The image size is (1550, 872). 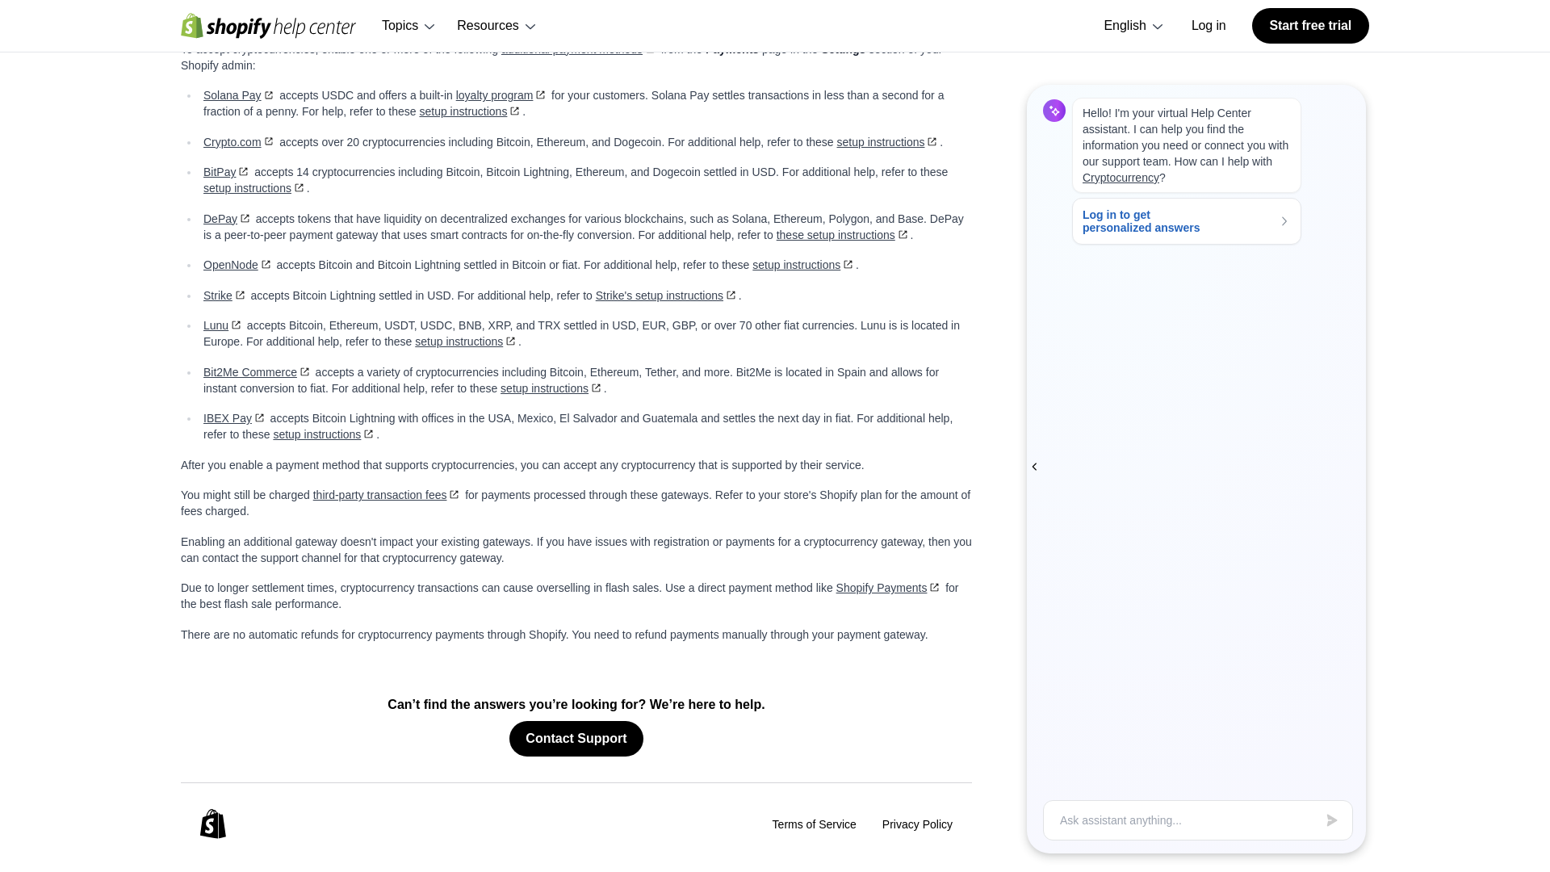 What do you see at coordinates (223, 325) in the screenshot?
I see `Lunu` at bounding box center [223, 325].